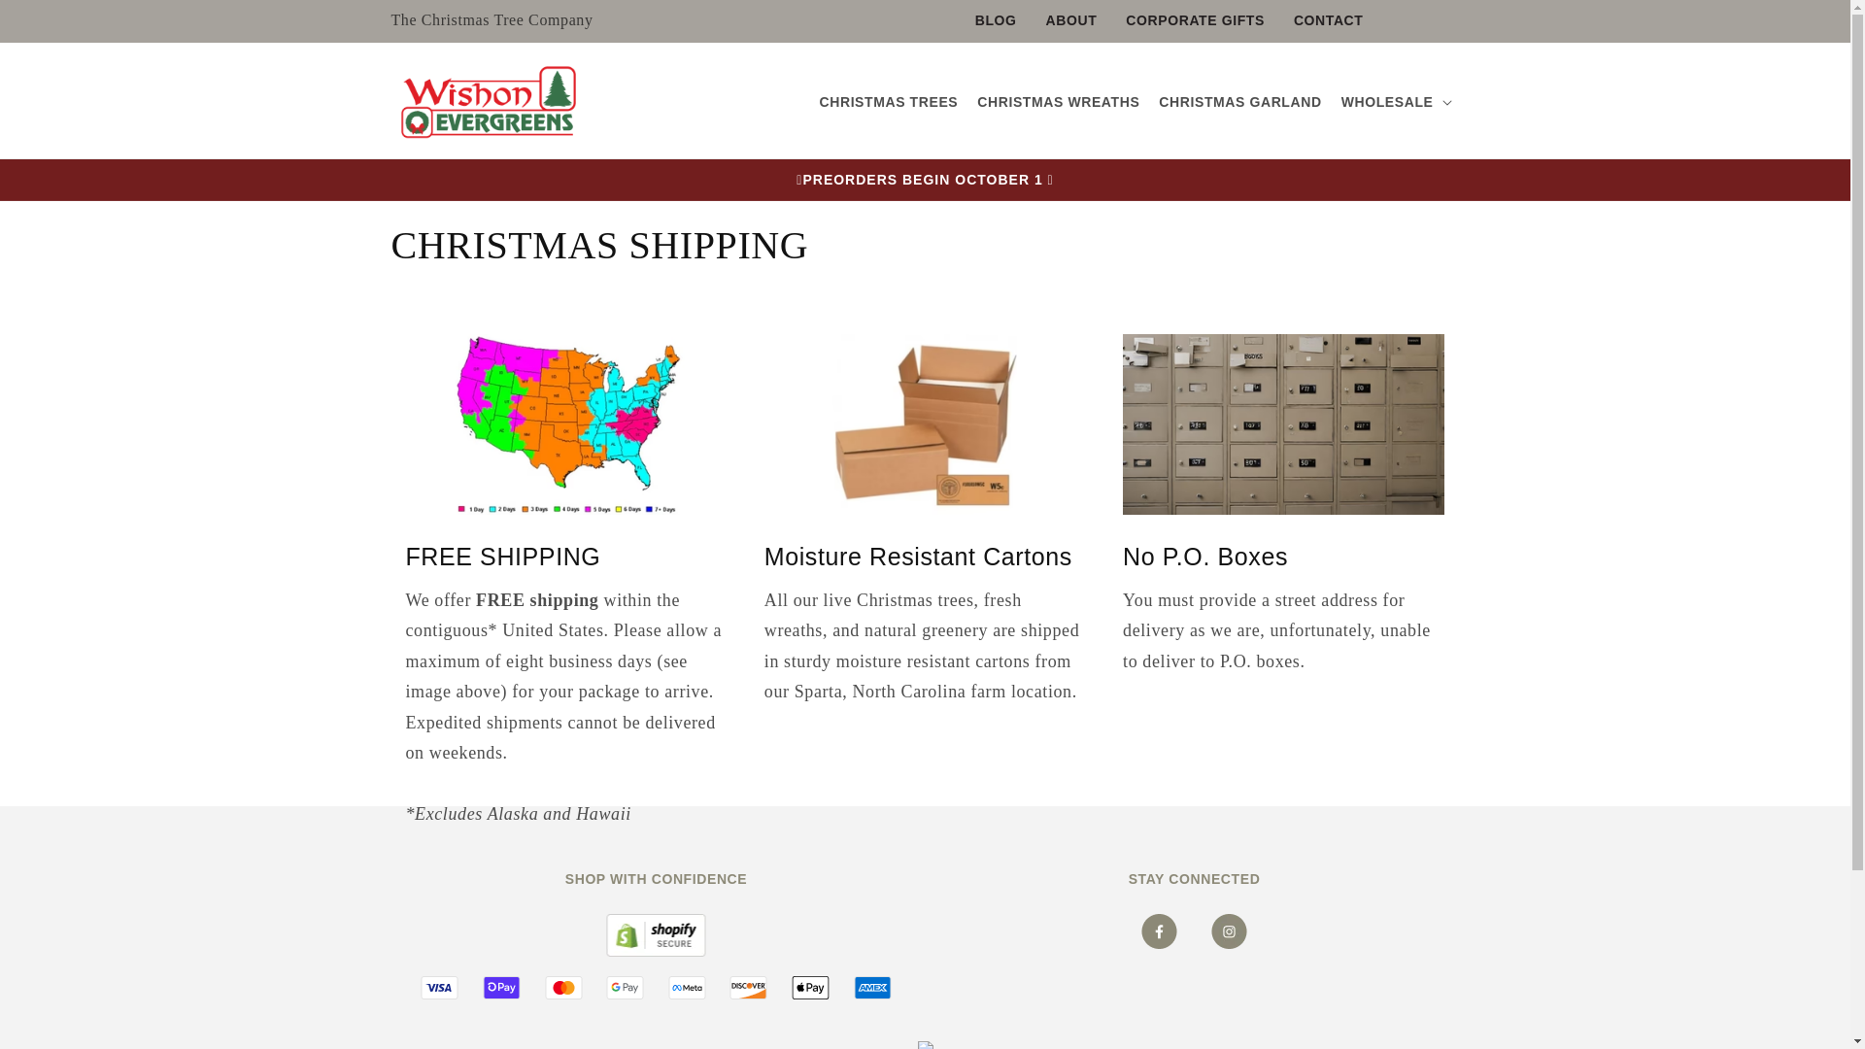 This screenshot has height=1049, width=1865. Describe the element at coordinates (58, 22) in the screenshot. I see `Skip to content` at that location.